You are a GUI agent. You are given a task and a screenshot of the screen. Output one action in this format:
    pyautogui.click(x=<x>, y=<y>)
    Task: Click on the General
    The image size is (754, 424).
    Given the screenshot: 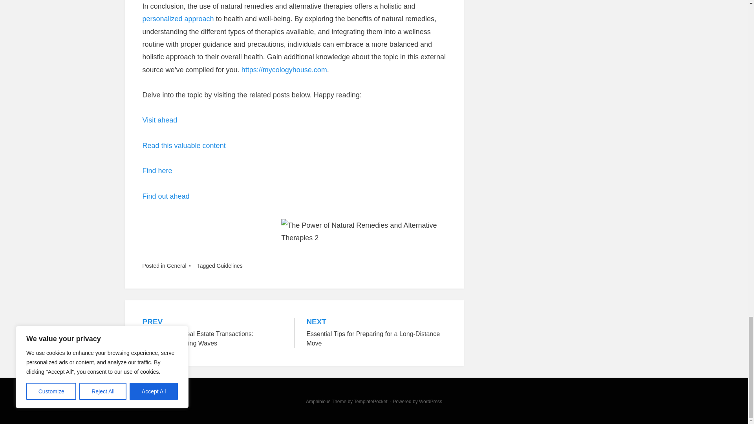 What is the action you would take?
    pyautogui.click(x=159, y=120)
    